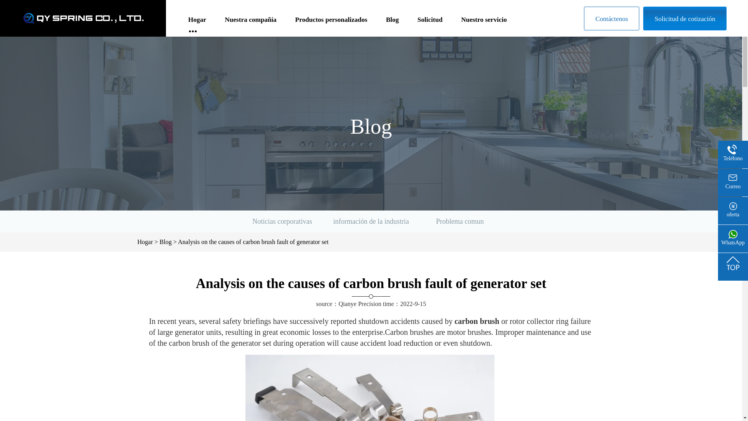 The height and width of the screenshot is (421, 748). Describe the element at coordinates (484, 23) in the screenshot. I see `Nuestro servicio` at that location.